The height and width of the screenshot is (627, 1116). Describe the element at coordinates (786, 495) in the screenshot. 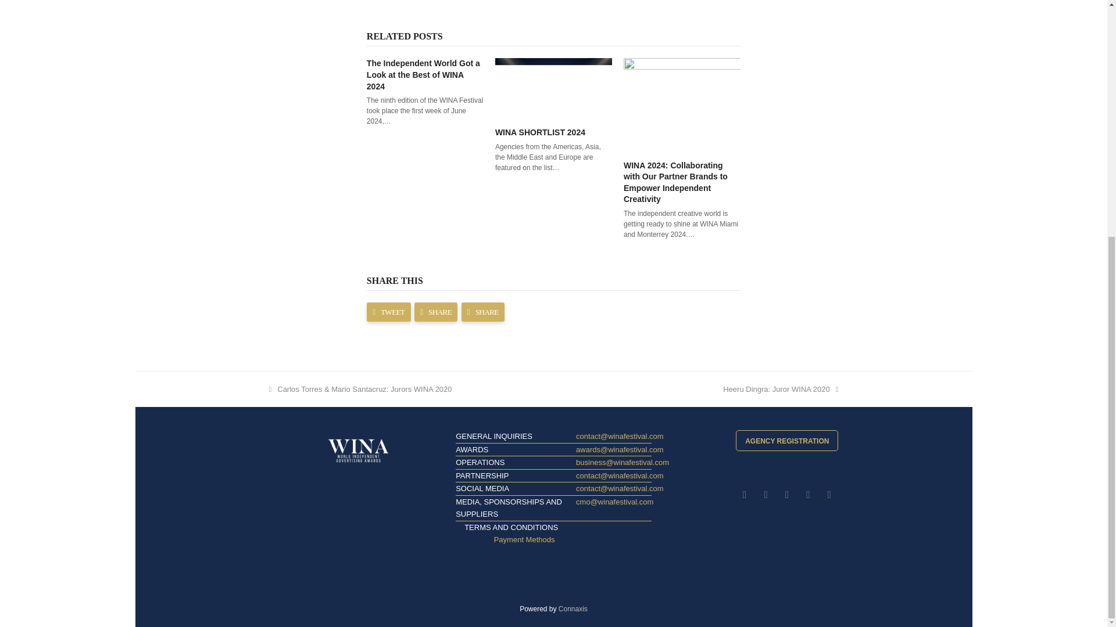

I see `Instagram` at that location.